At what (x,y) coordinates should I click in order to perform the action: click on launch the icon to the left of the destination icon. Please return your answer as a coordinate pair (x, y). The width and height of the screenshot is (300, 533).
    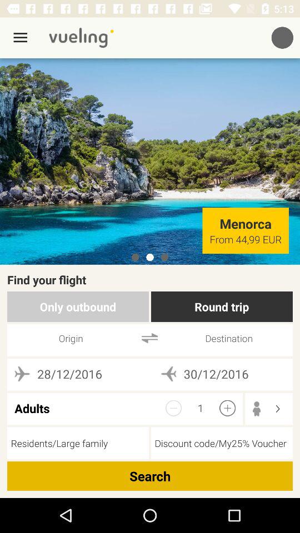
    Looking at the image, I should click on (150, 338).